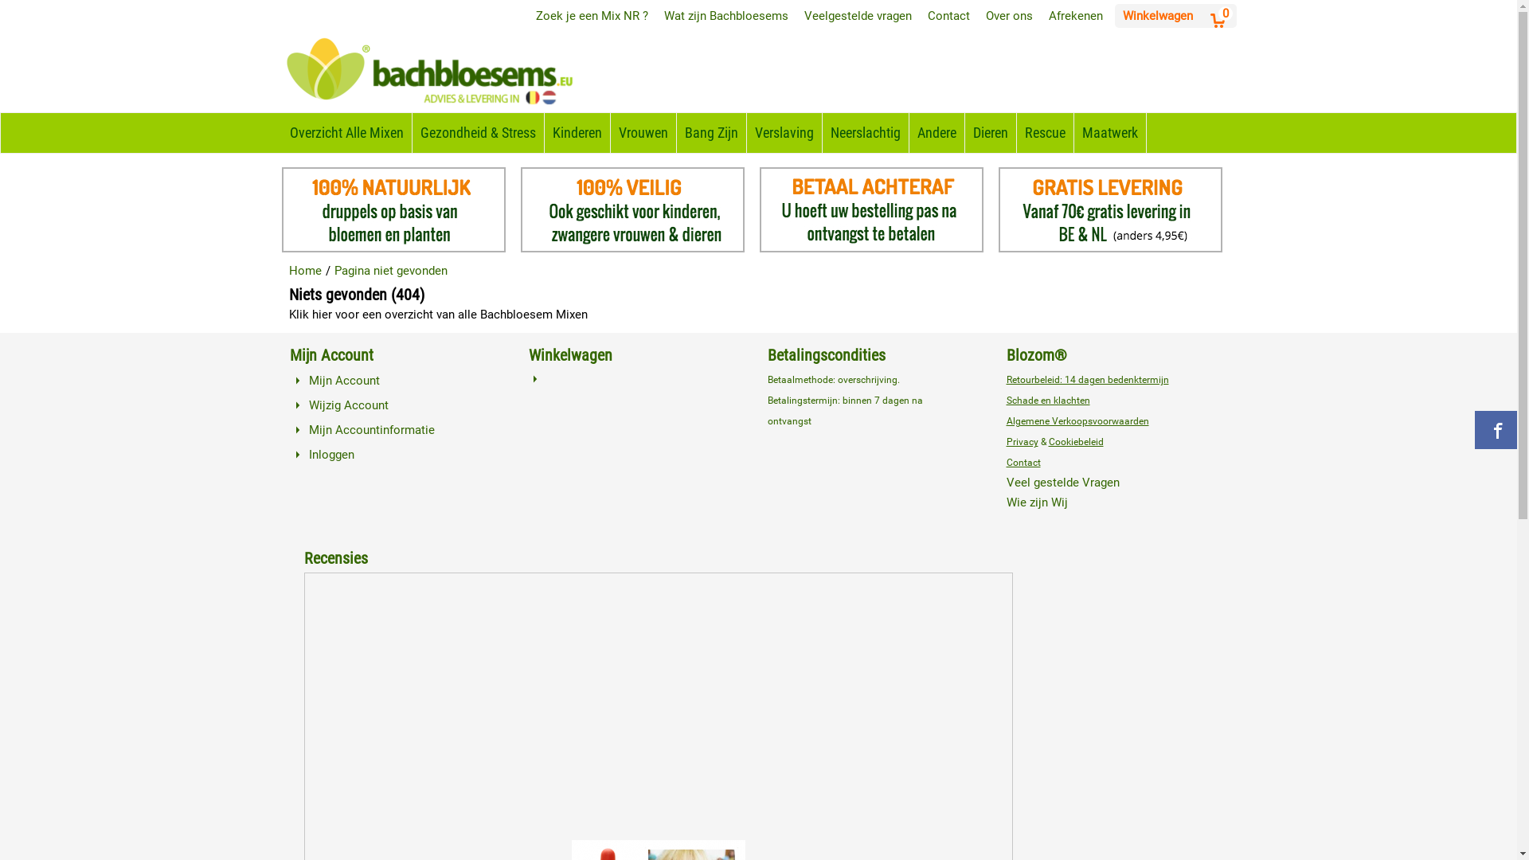 This screenshot has width=1529, height=860. What do you see at coordinates (712, 133) in the screenshot?
I see `Bang Zijn` at bounding box center [712, 133].